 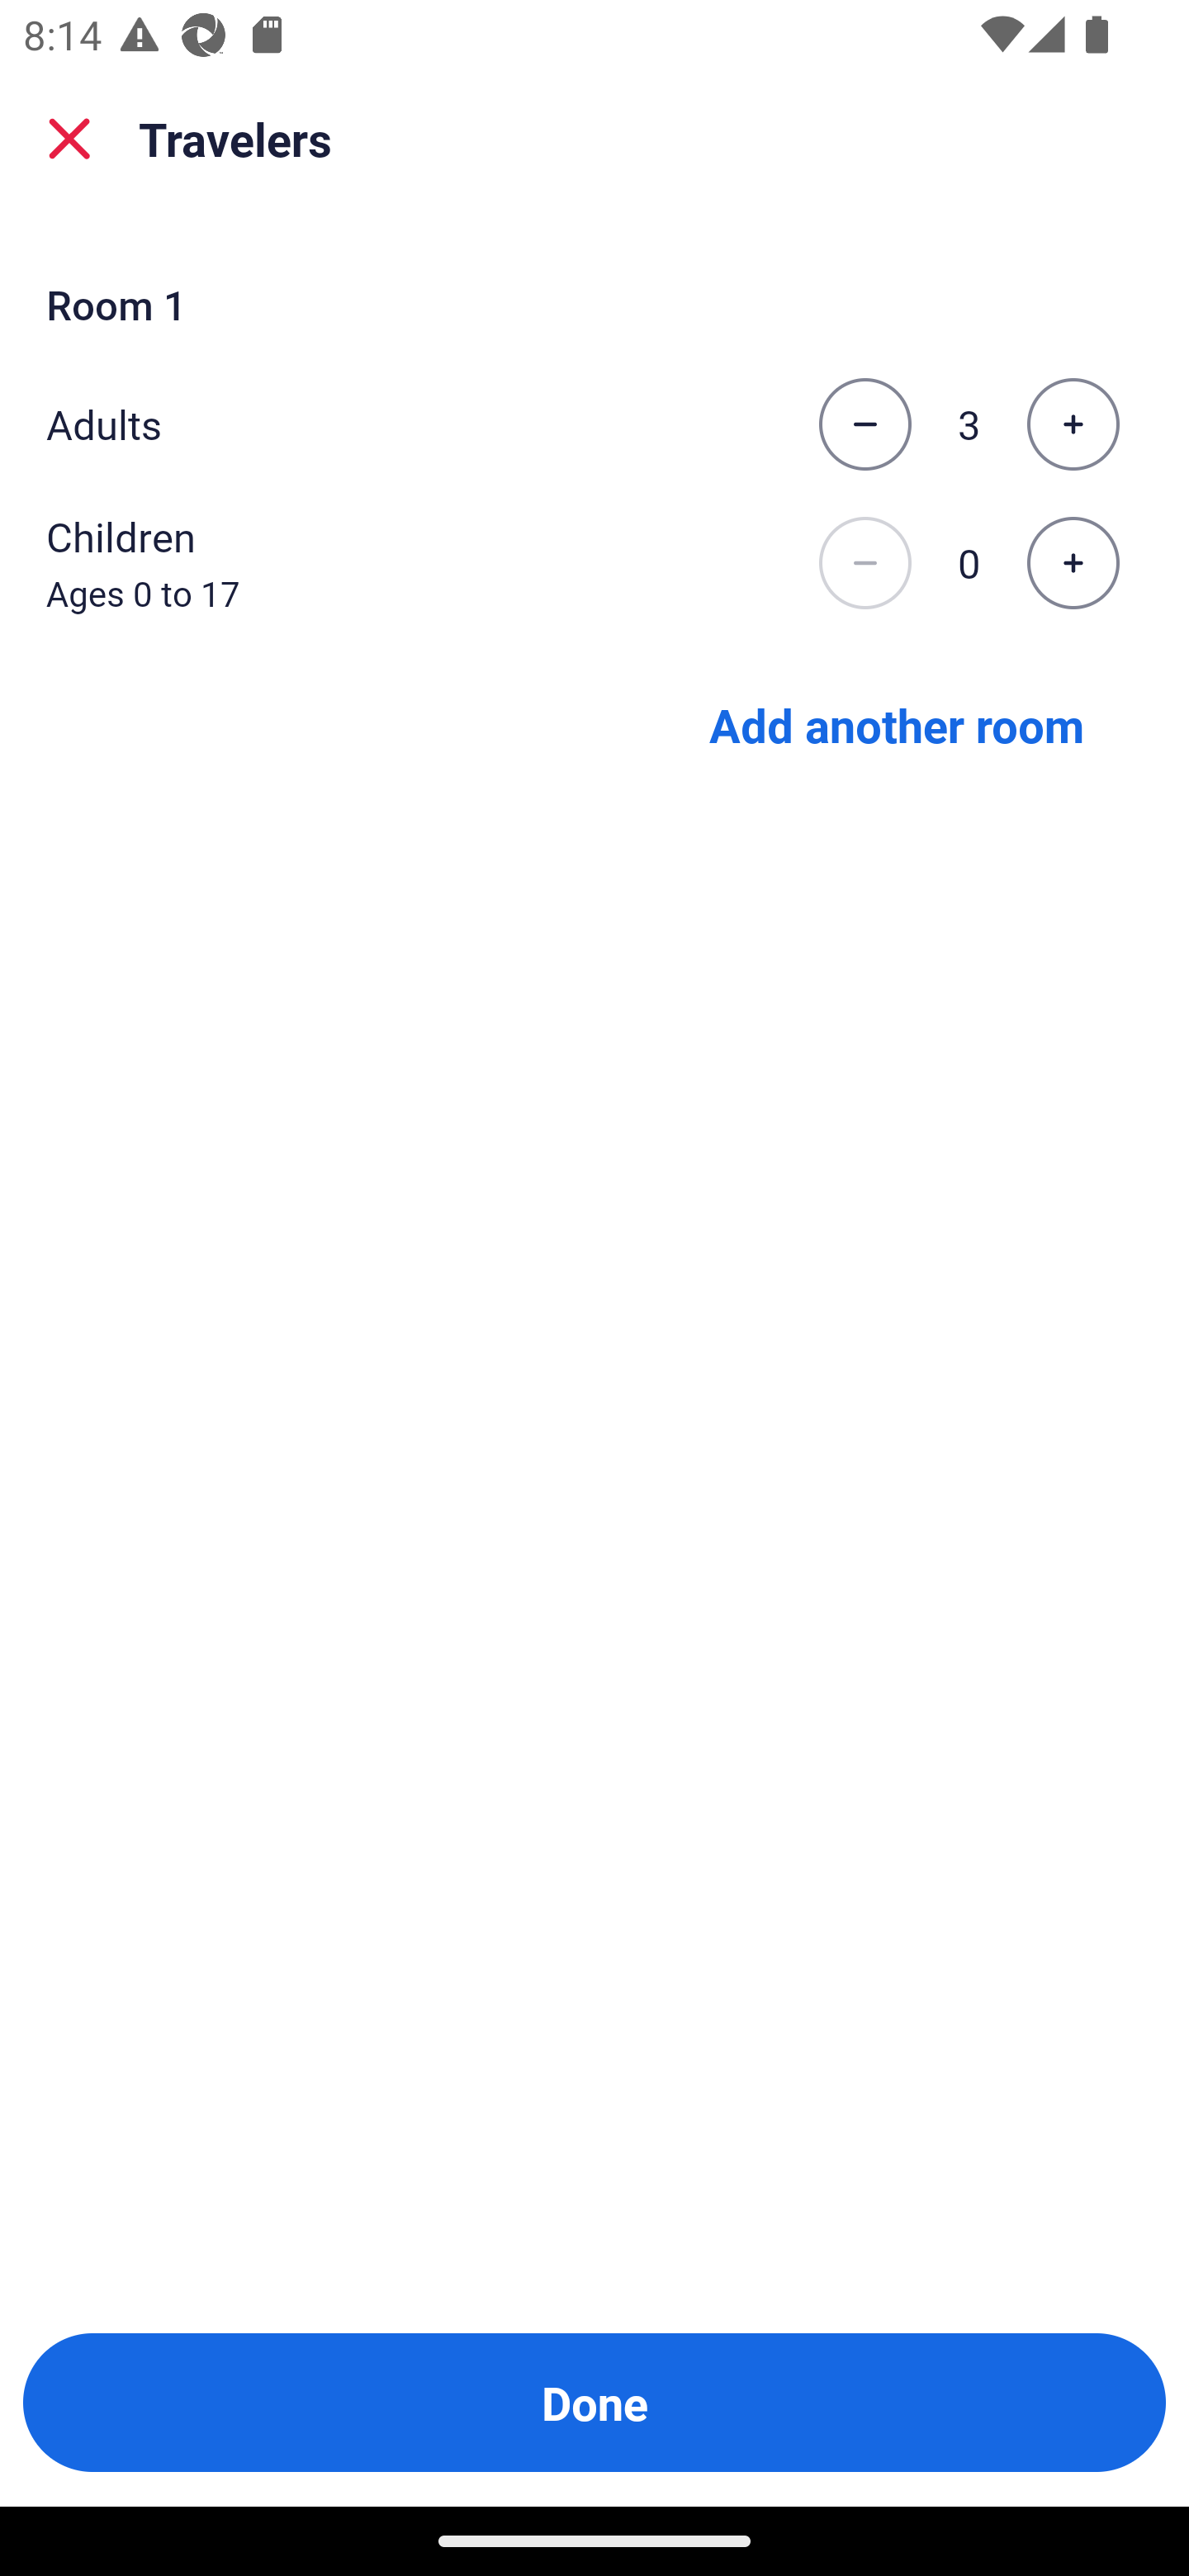 I want to click on Done, so click(x=594, y=2403).